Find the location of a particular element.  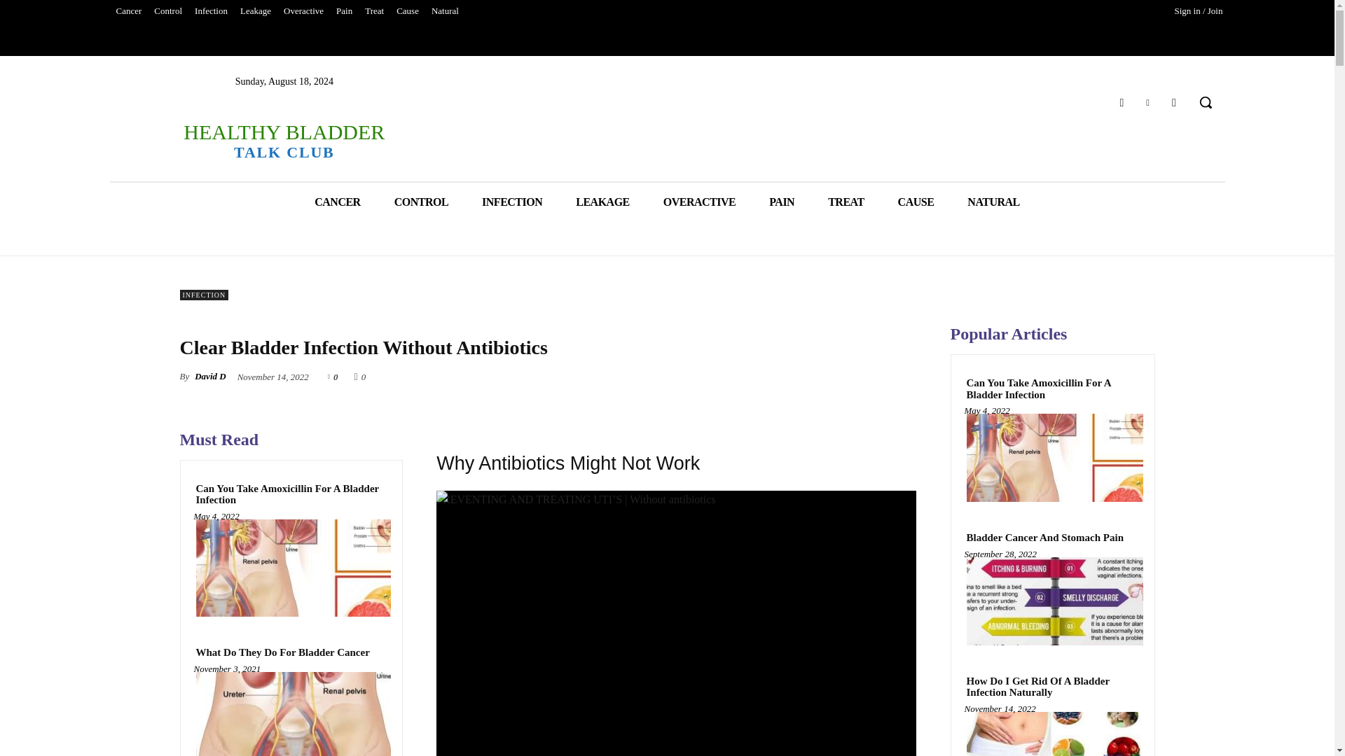

Facebook is located at coordinates (1121, 102).